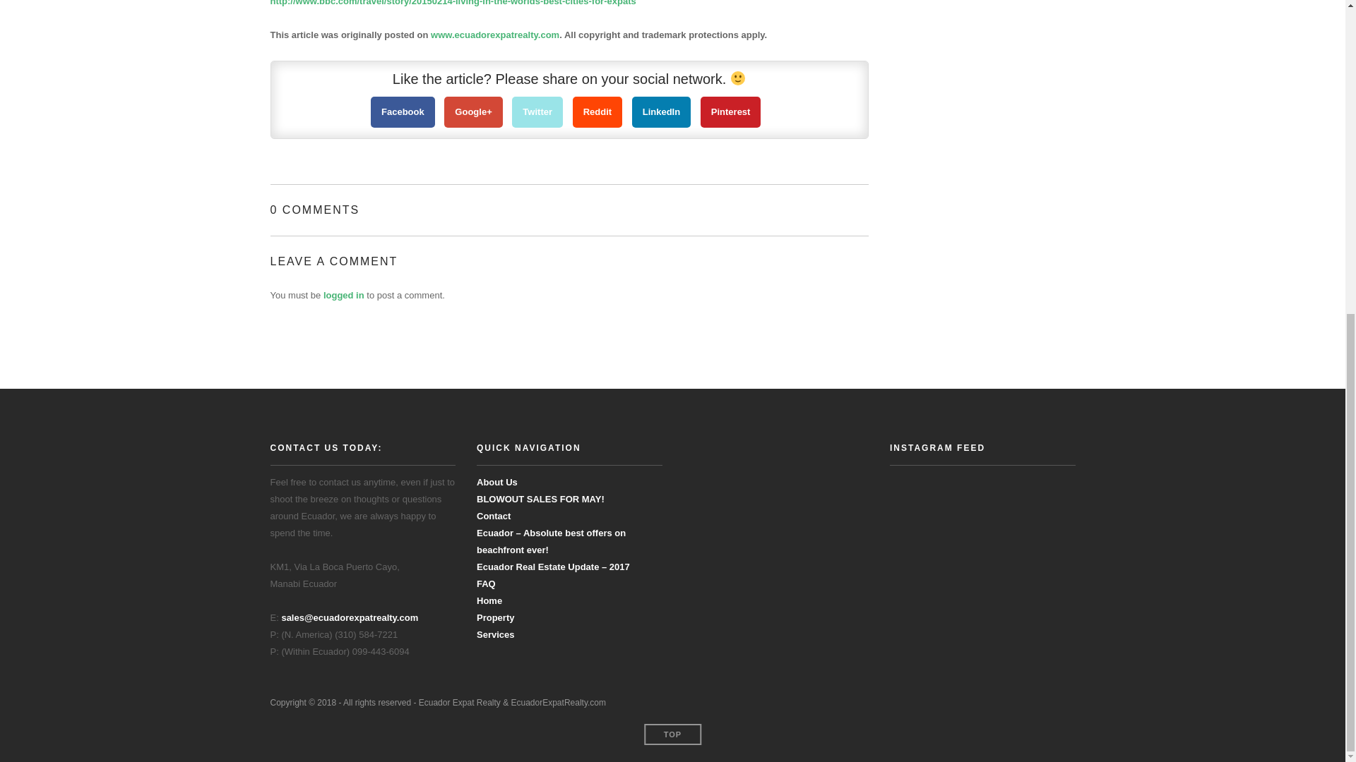 The image size is (1356, 762). What do you see at coordinates (597, 112) in the screenshot?
I see `Reddit` at bounding box center [597, 112].